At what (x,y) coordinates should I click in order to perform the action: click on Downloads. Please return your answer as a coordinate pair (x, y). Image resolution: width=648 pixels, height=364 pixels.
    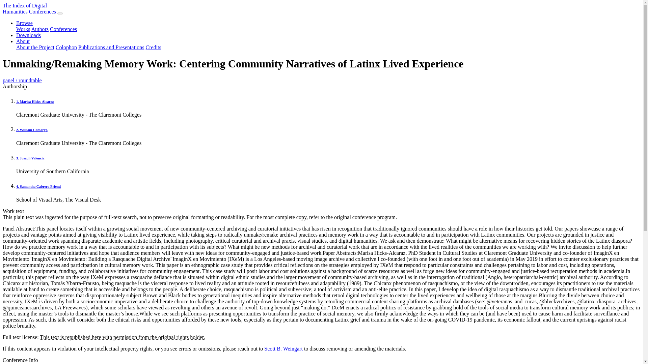
    Looking at the image, I should click on (35, 101).